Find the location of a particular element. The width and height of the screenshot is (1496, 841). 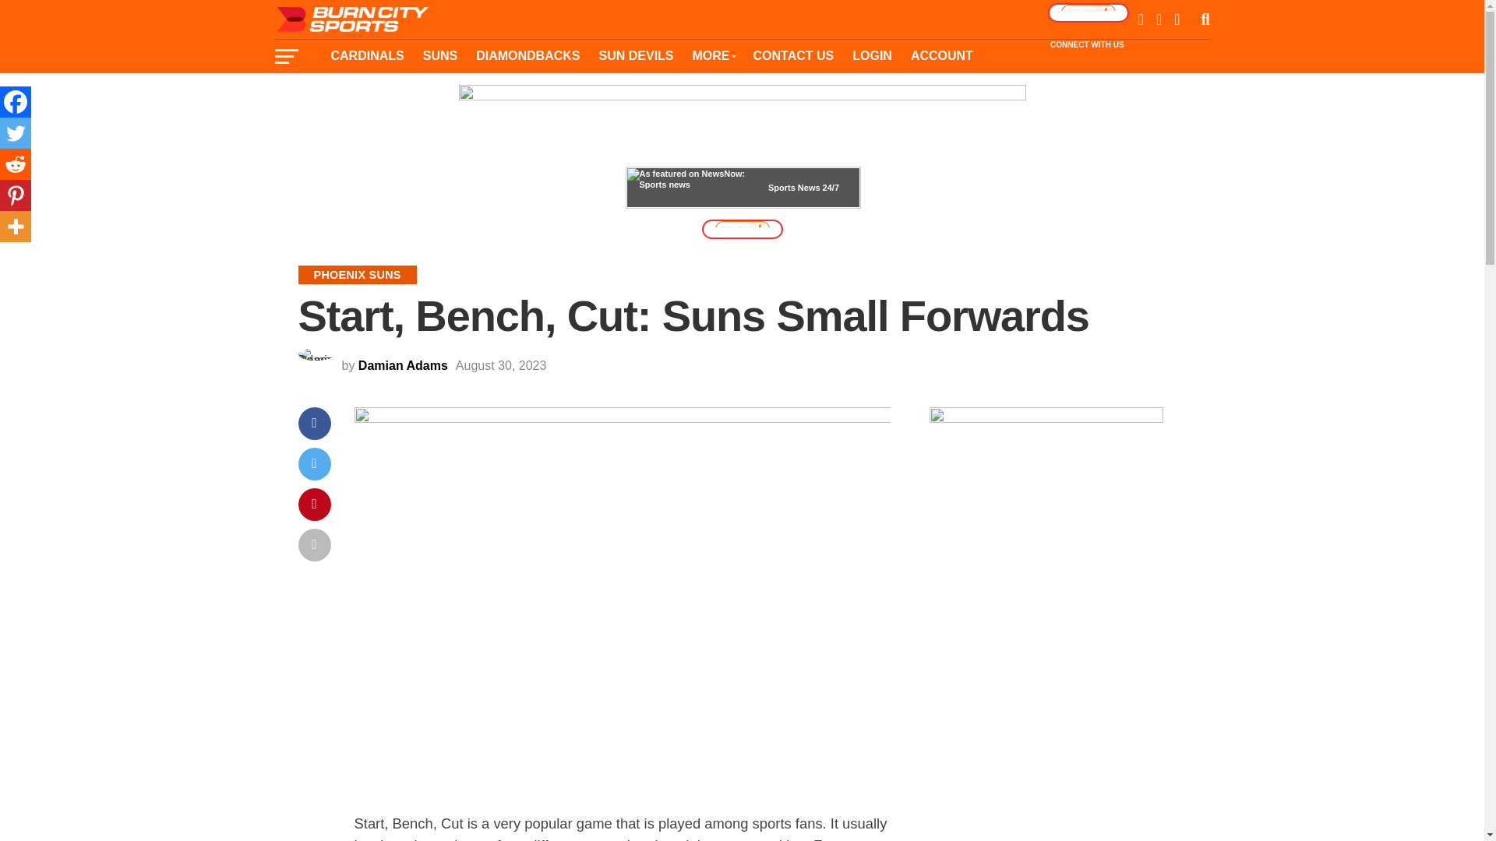

Reddit is located at coordinates (16, 164).